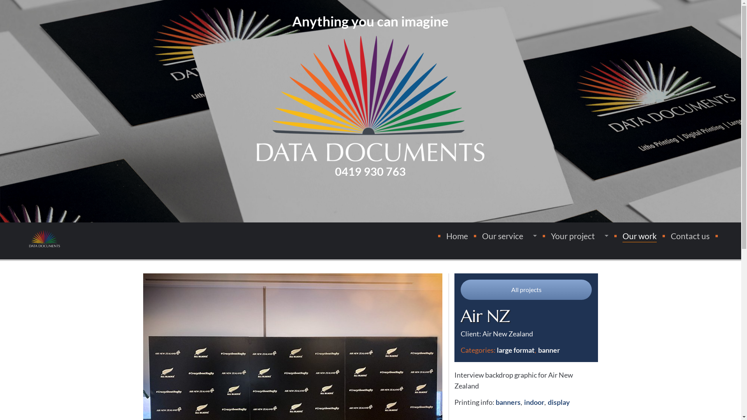 This screenshot has height=420, width=747. I want to click on 0419 930 763, so click(370, 172).